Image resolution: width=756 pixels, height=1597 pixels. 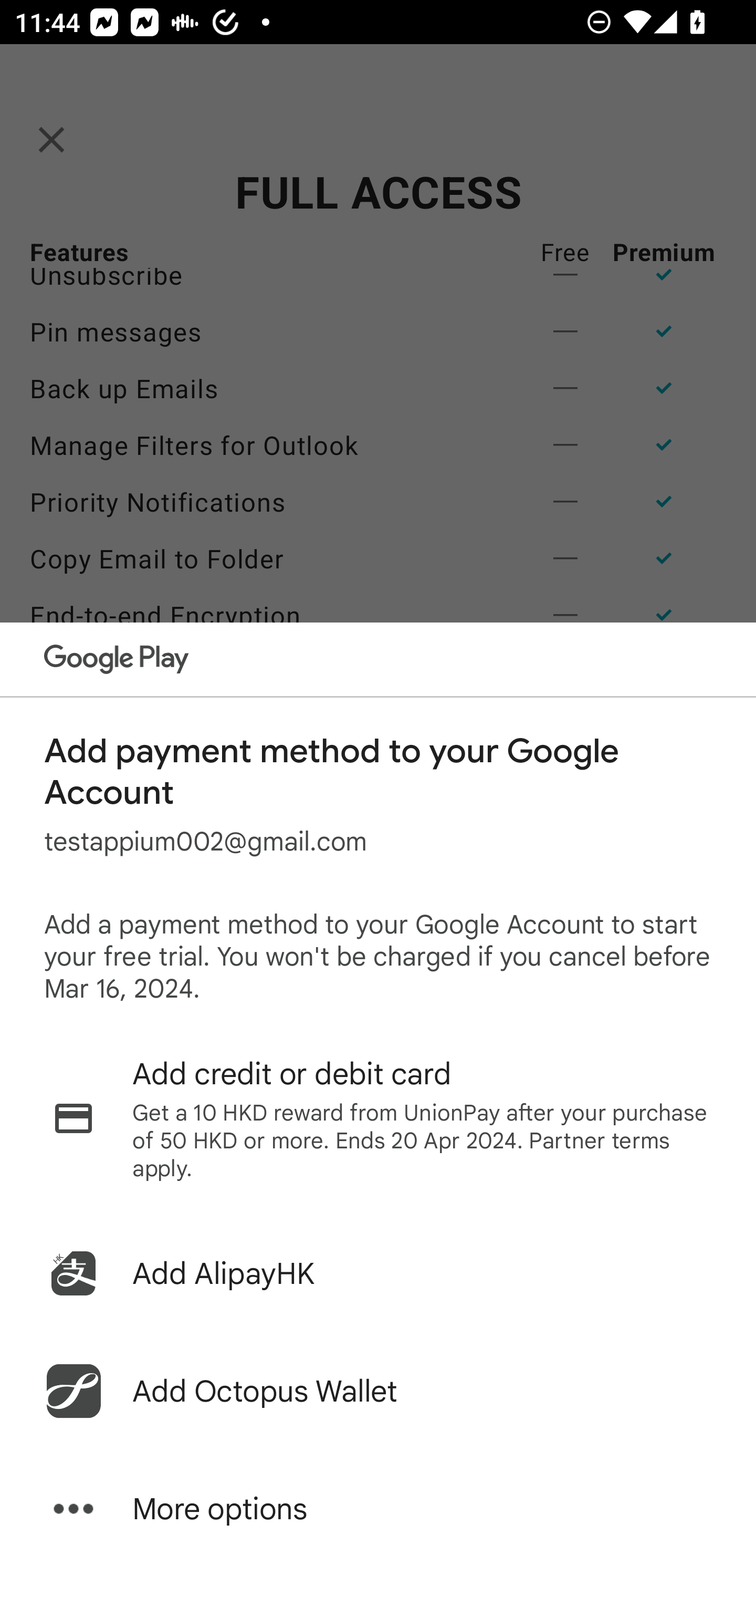 What do you see at coordinates (378, 1391) in the screenshot?
I see `Add Octopus Wallet` at bounding box center [378, 1391].